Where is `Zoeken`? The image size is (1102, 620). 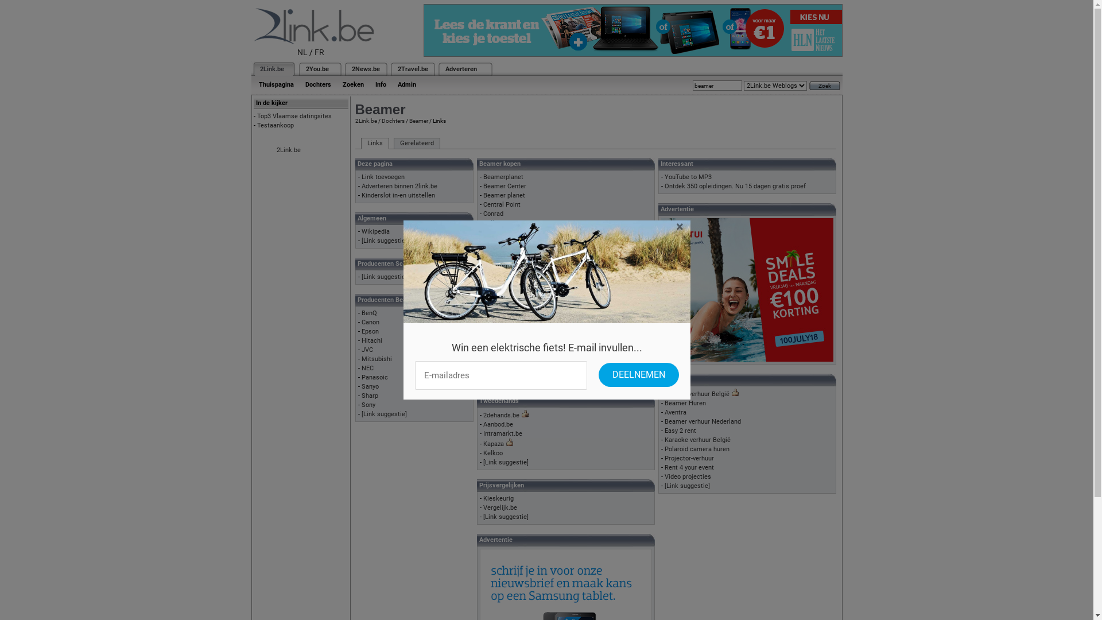 Zoeken is located at coordinates (352, 85).